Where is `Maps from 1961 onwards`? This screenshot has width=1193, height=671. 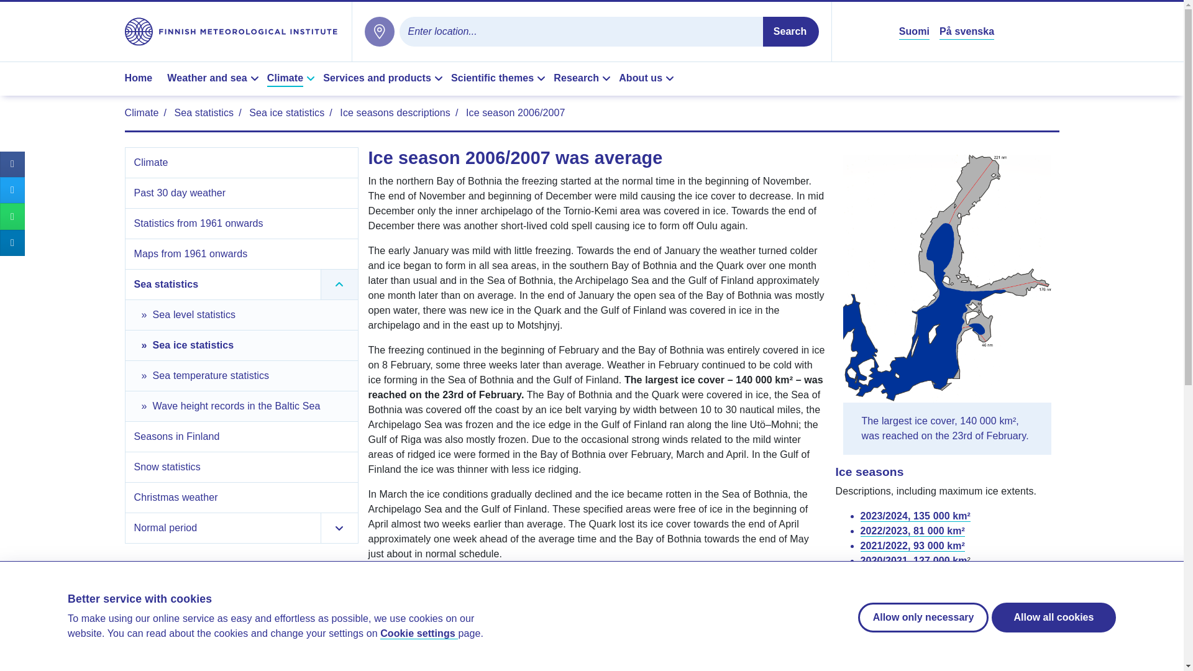 Maps from 1961 onwards is located at coordinates (244, 253).